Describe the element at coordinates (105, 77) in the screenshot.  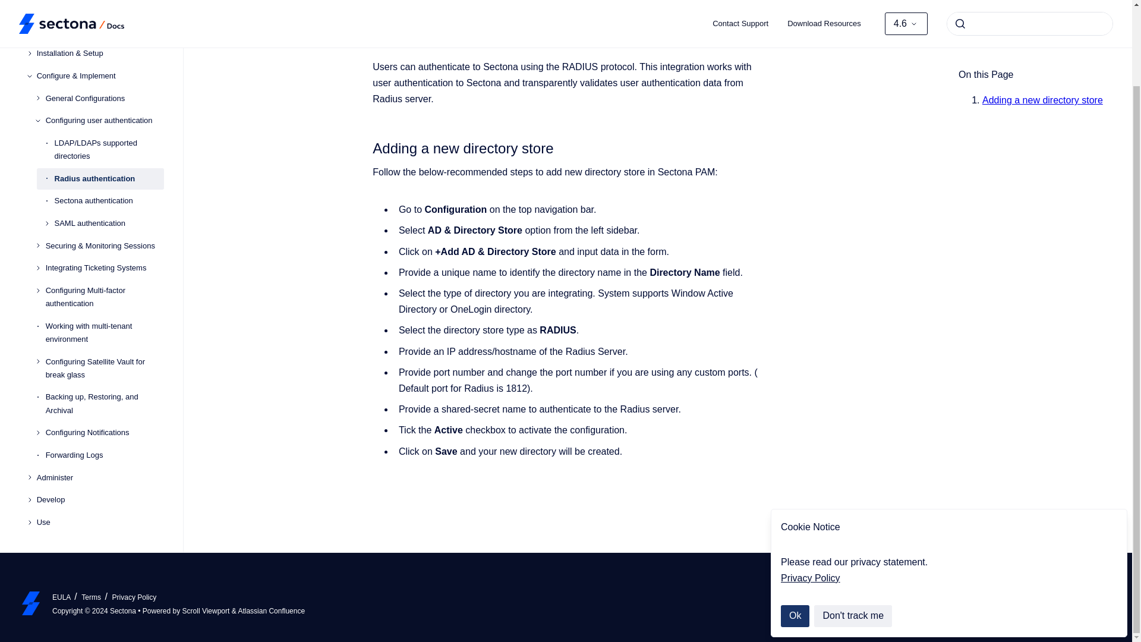
I see `General Configurations` at that location.